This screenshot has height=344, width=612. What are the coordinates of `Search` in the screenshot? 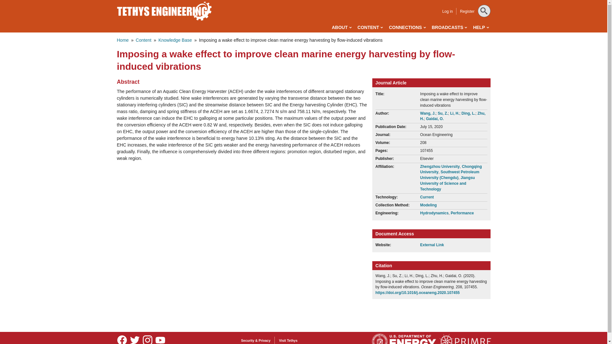 It's located at (13, 6).